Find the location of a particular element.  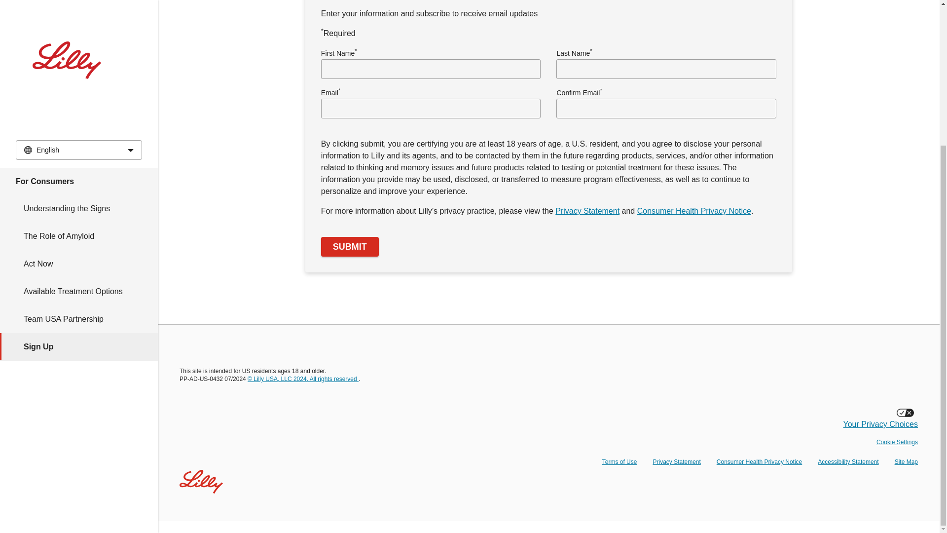

Team USA Partnership is located at coordinates (79, 125).